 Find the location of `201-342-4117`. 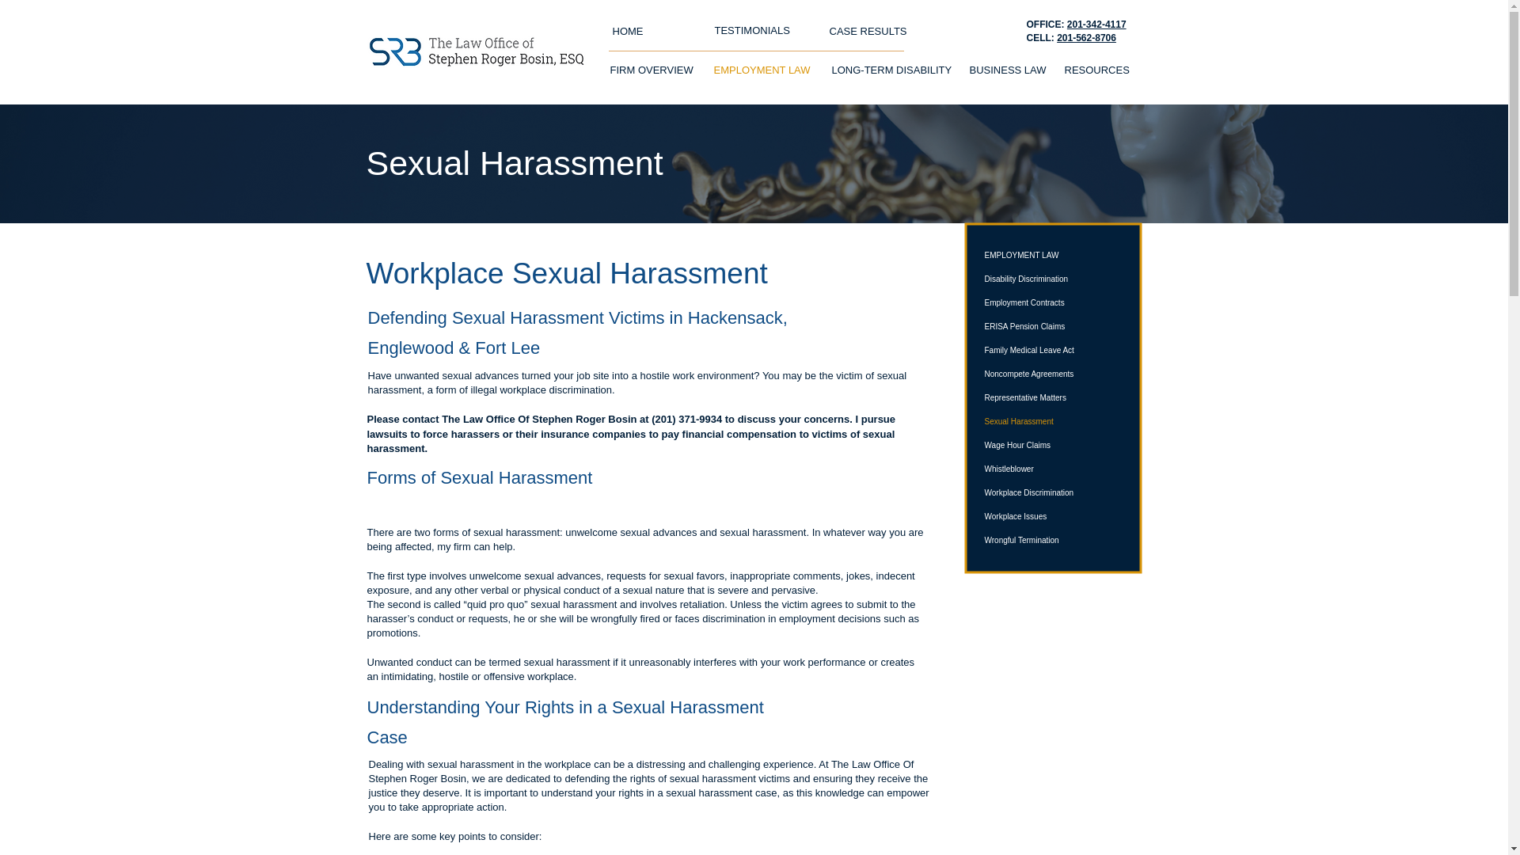

201-342-4117 is located at coordinates (1096, 24).